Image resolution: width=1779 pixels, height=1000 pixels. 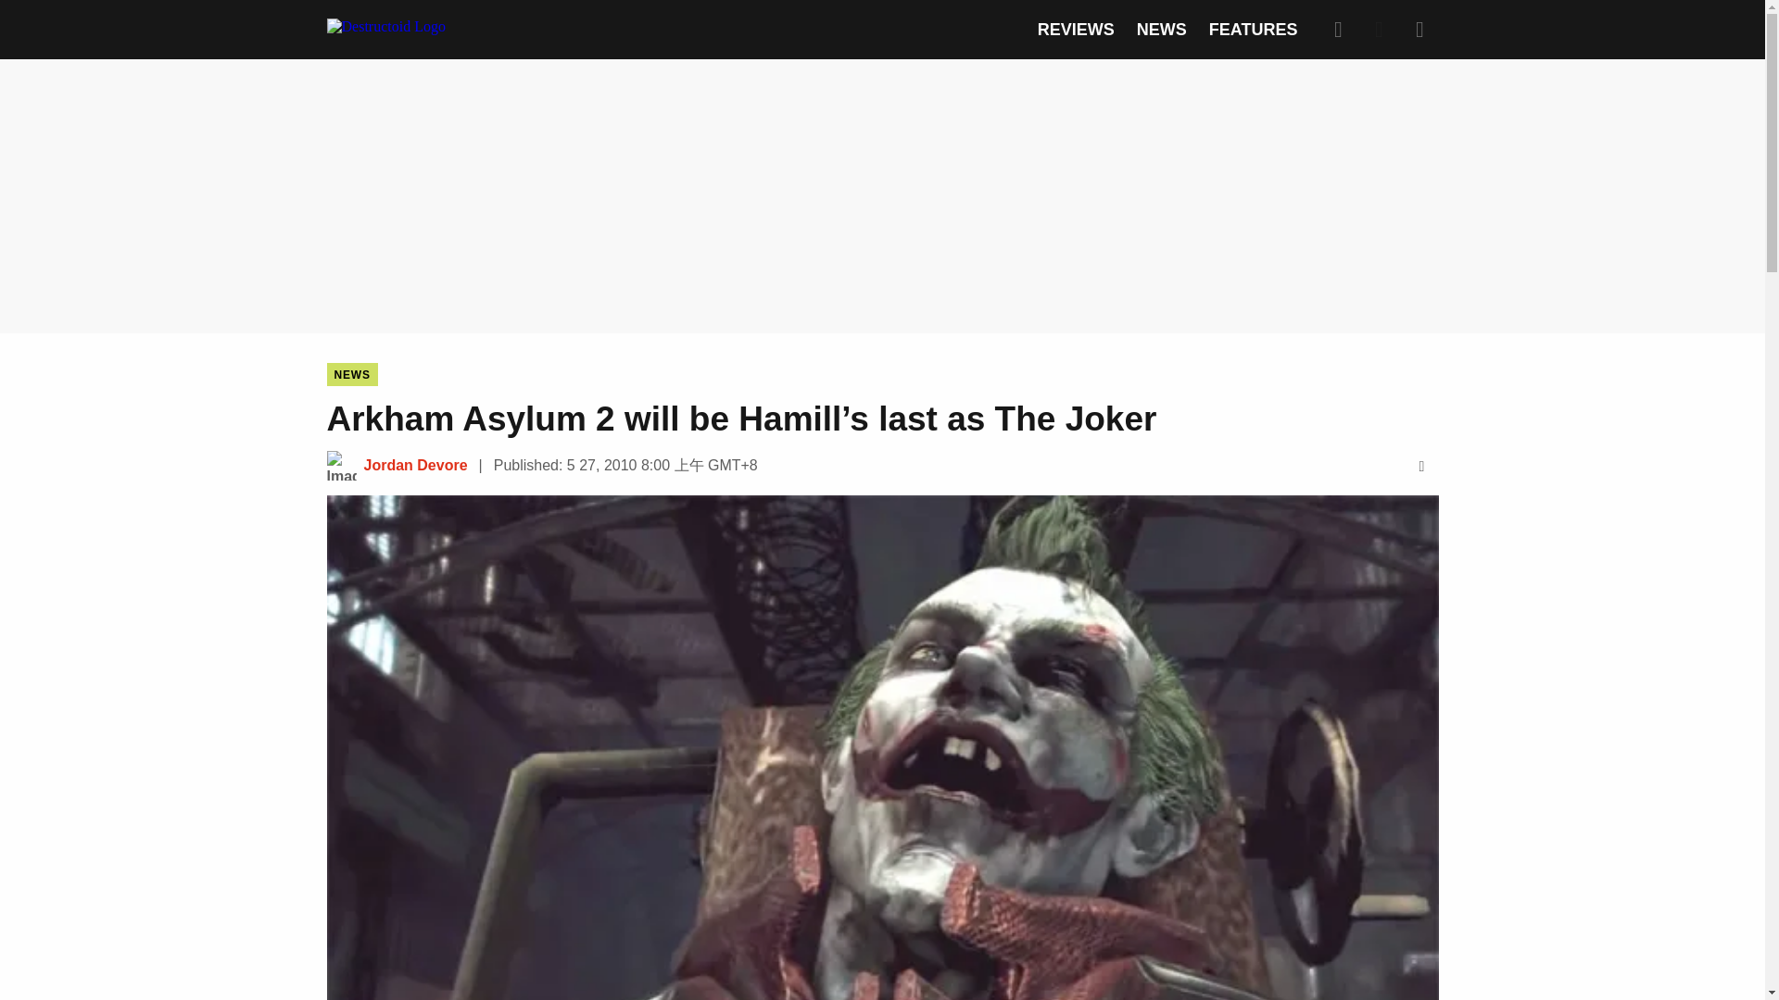 What do you see at coordinates (1161, 30) in the screenshot?
I see `NEWS` at bounding box center [1161, 30].